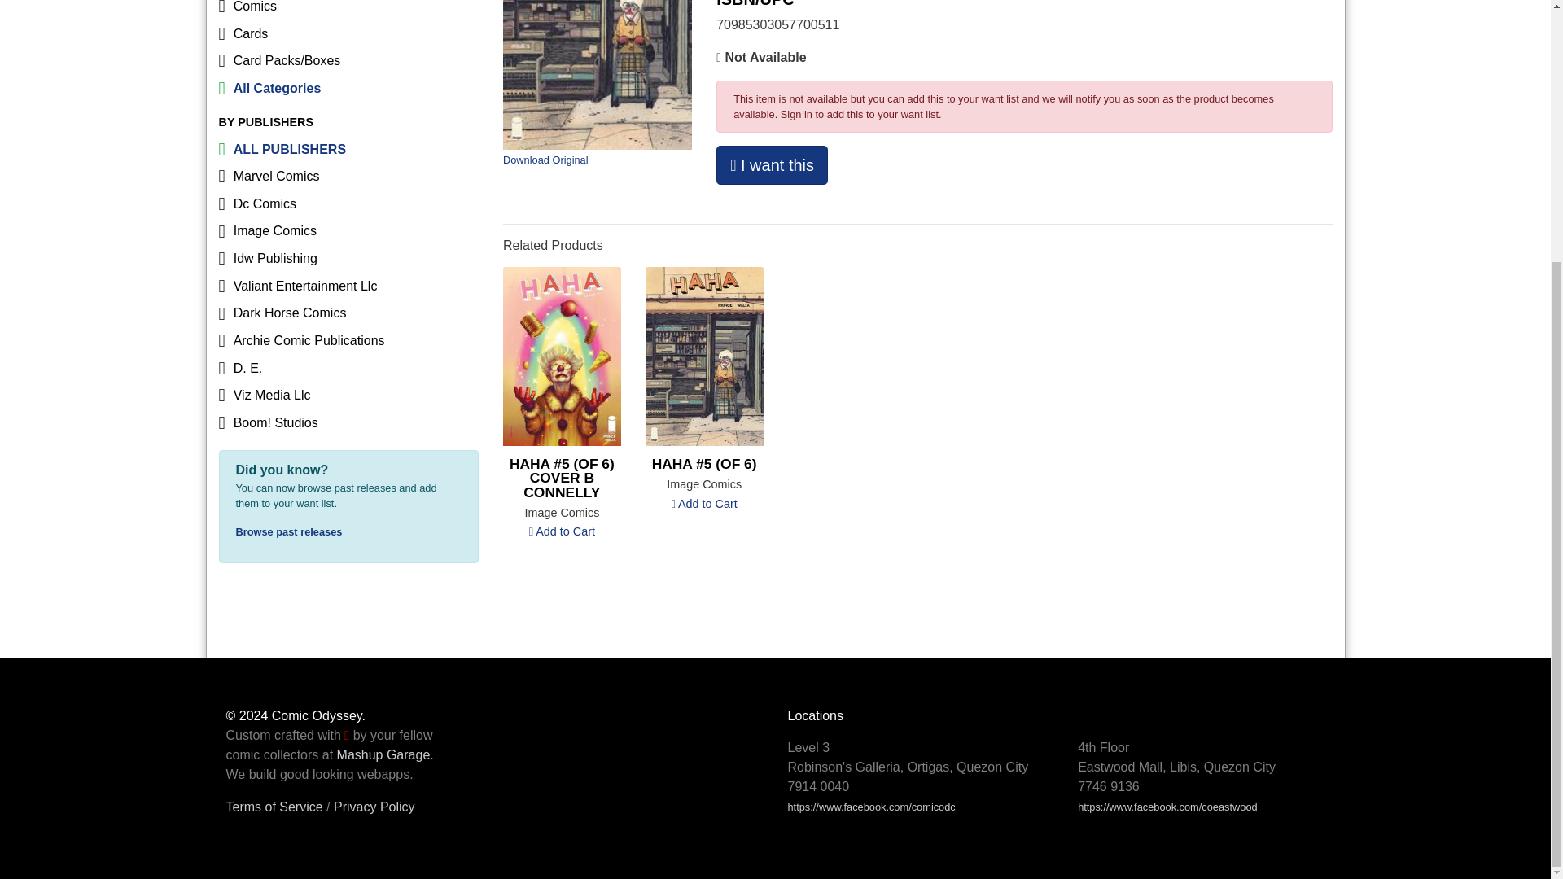 This screenshot has width=1563, height=879. Describe the element at coordinates (348, 176) in the screenshot. I see `Marvel Comics` at that location.